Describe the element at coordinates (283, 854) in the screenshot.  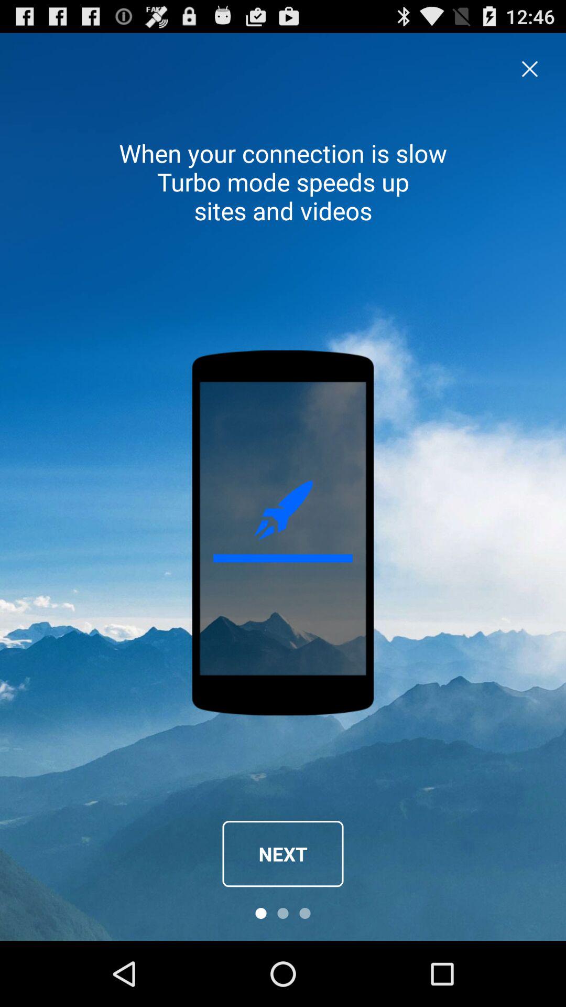
I see `flip until the next item` at that location.